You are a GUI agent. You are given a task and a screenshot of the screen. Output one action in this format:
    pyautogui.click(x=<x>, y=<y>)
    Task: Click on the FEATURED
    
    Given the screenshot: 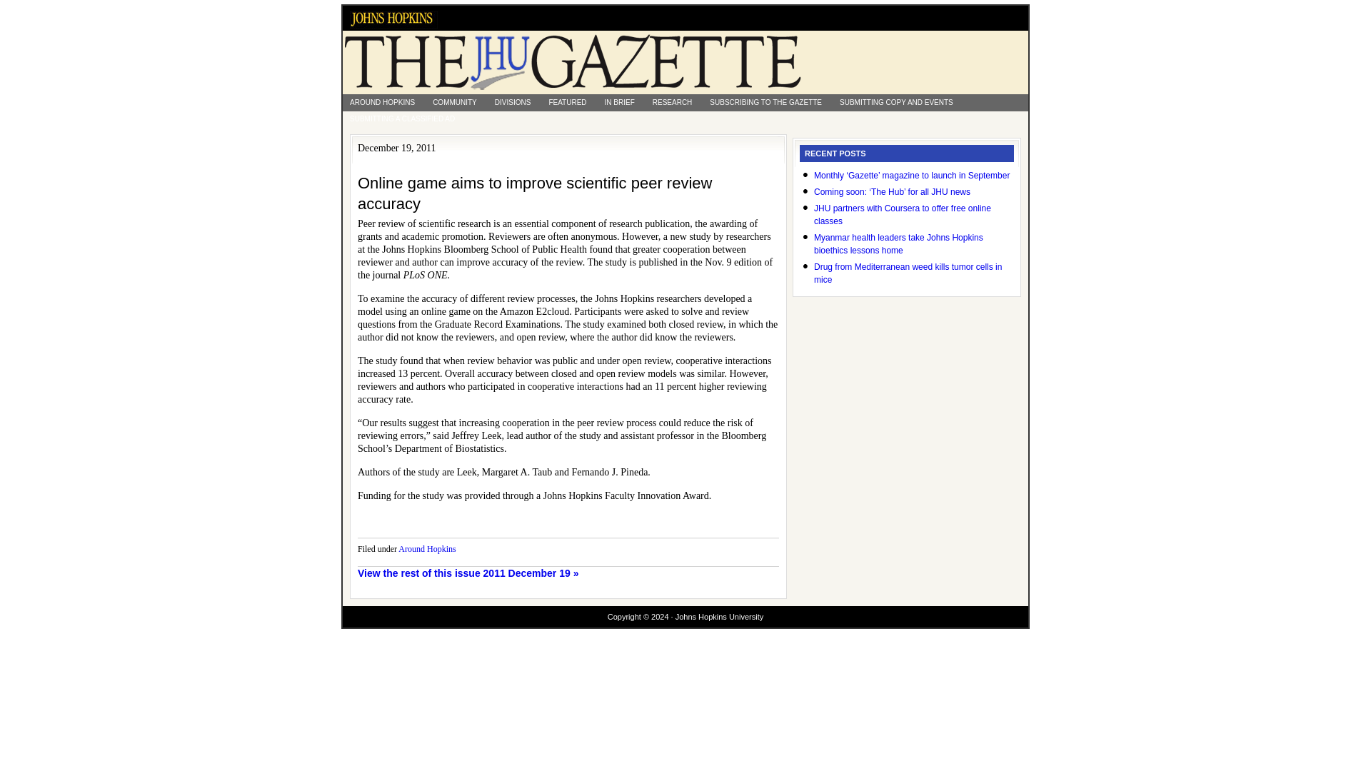 What is the action you would take?
    pyautogui.click(x=567, y=102)
    